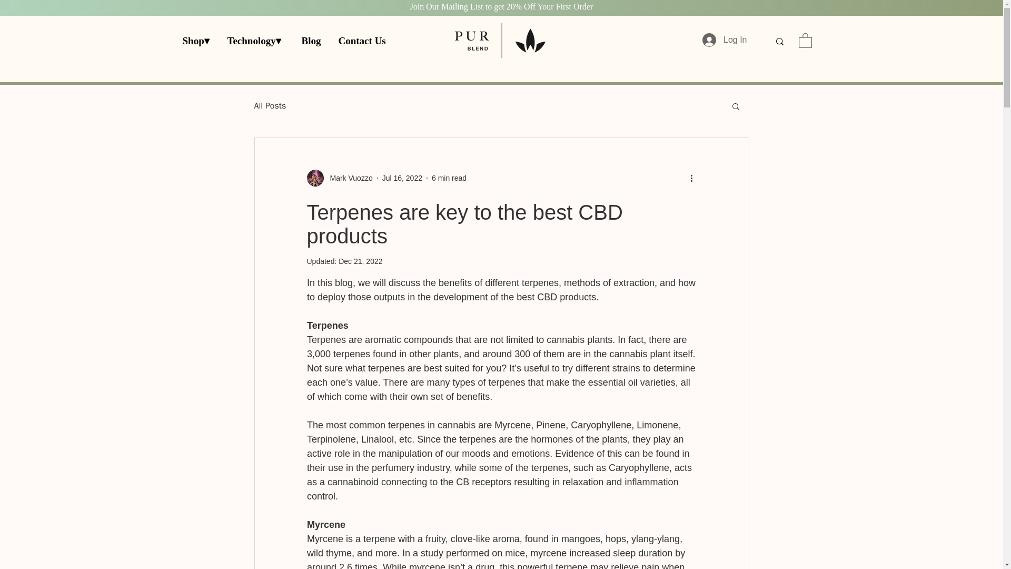  I want to click on Jul 16, 2022, so click(402, 178).